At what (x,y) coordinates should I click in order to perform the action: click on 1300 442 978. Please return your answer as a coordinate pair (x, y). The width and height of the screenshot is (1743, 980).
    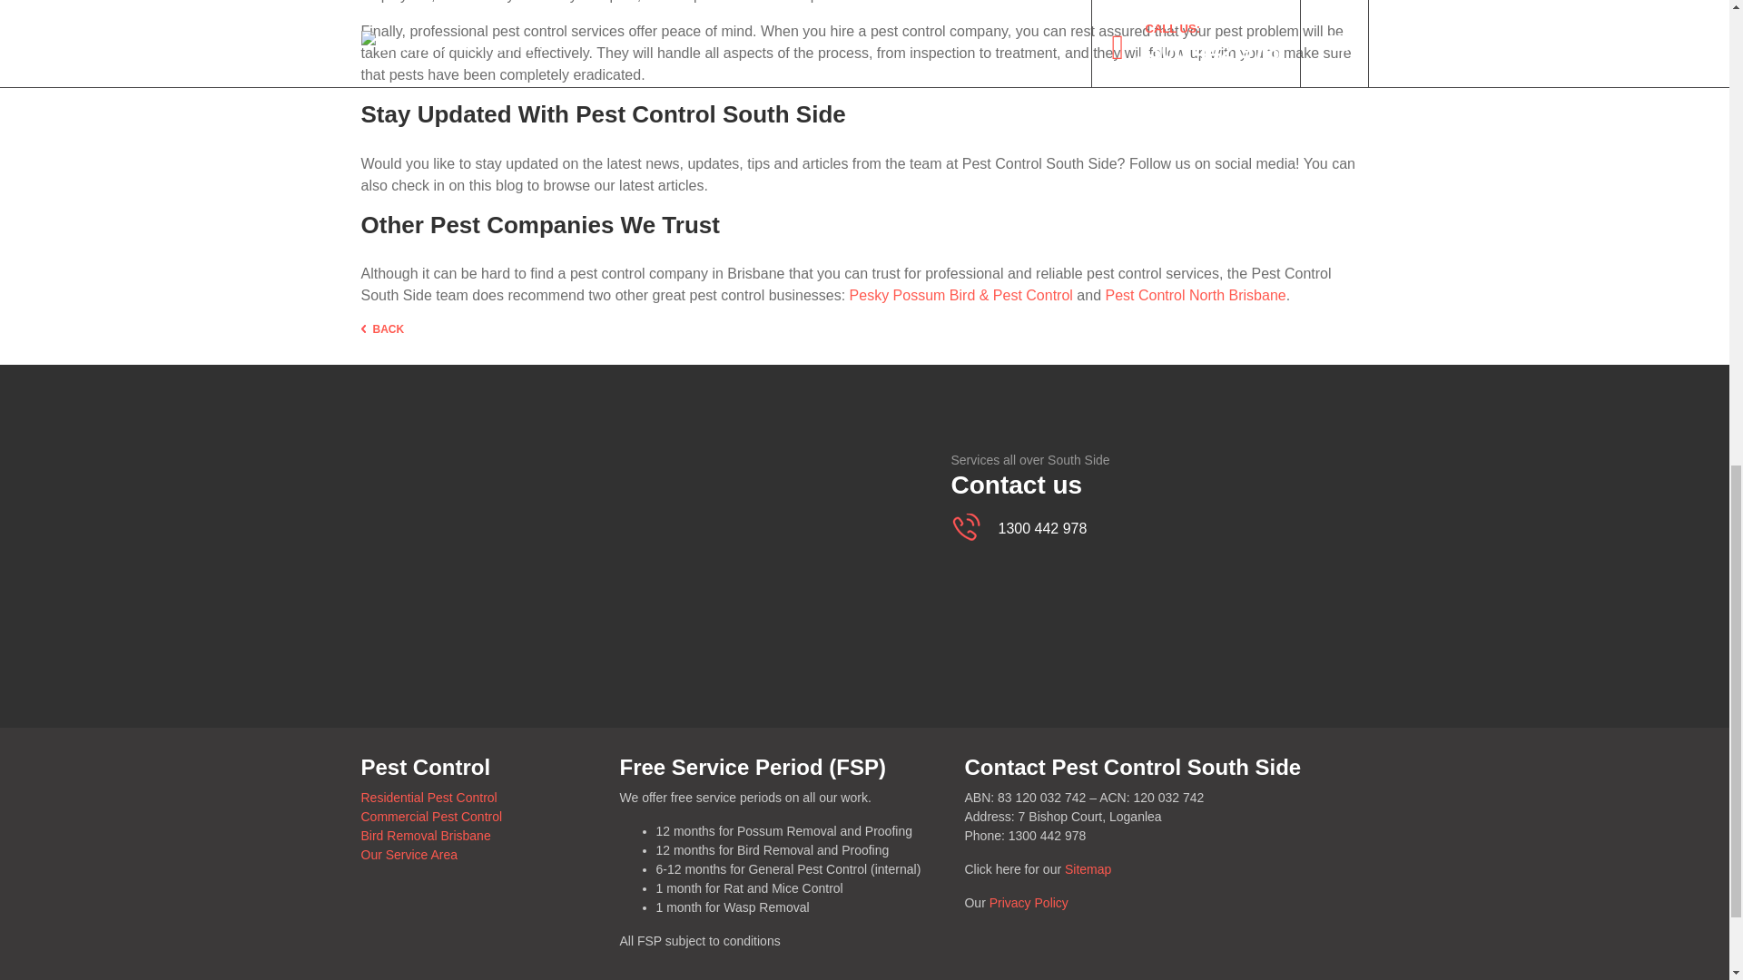
    Looking at the image, I should click on (1033, 528).